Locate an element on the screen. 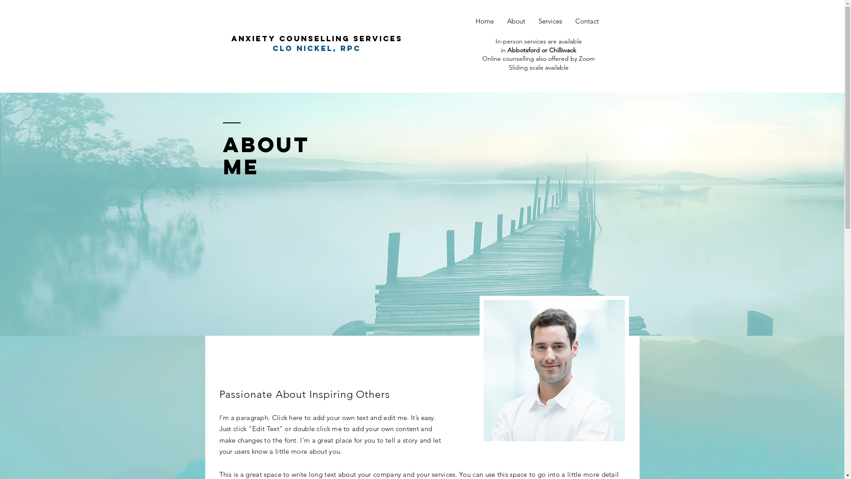  Home is located at coordinates (485, 21).